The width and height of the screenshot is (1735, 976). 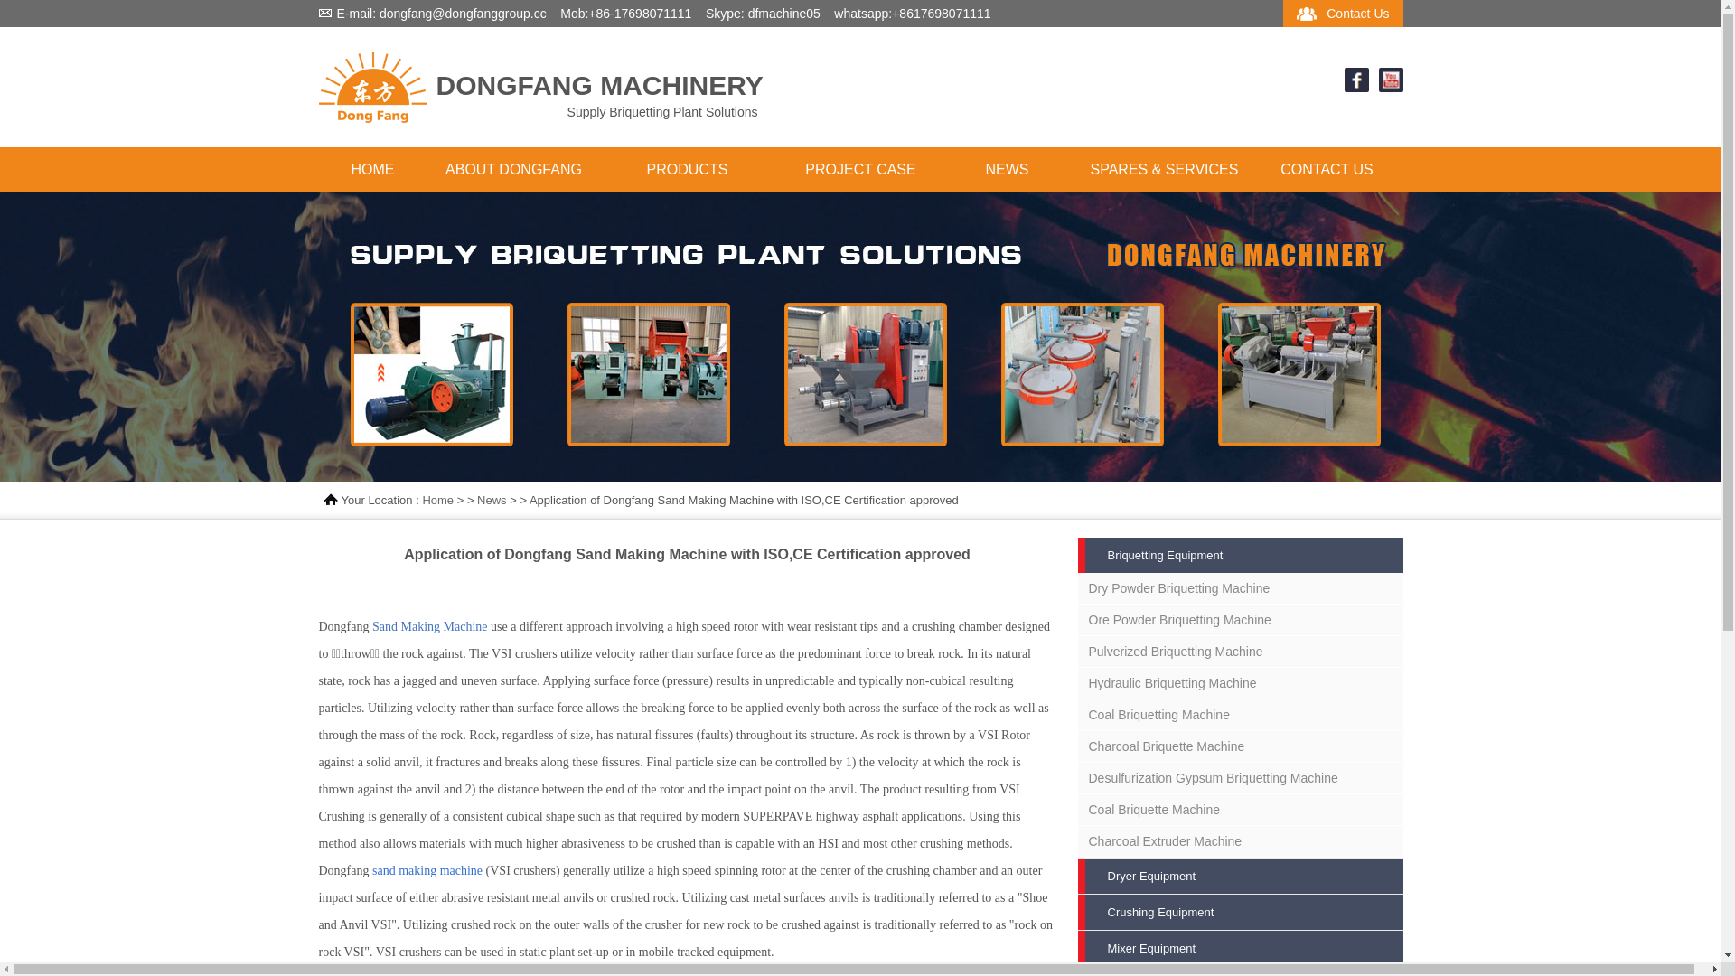 I want to click on SPARES & SERVICES, so click(x=1164, y=170).